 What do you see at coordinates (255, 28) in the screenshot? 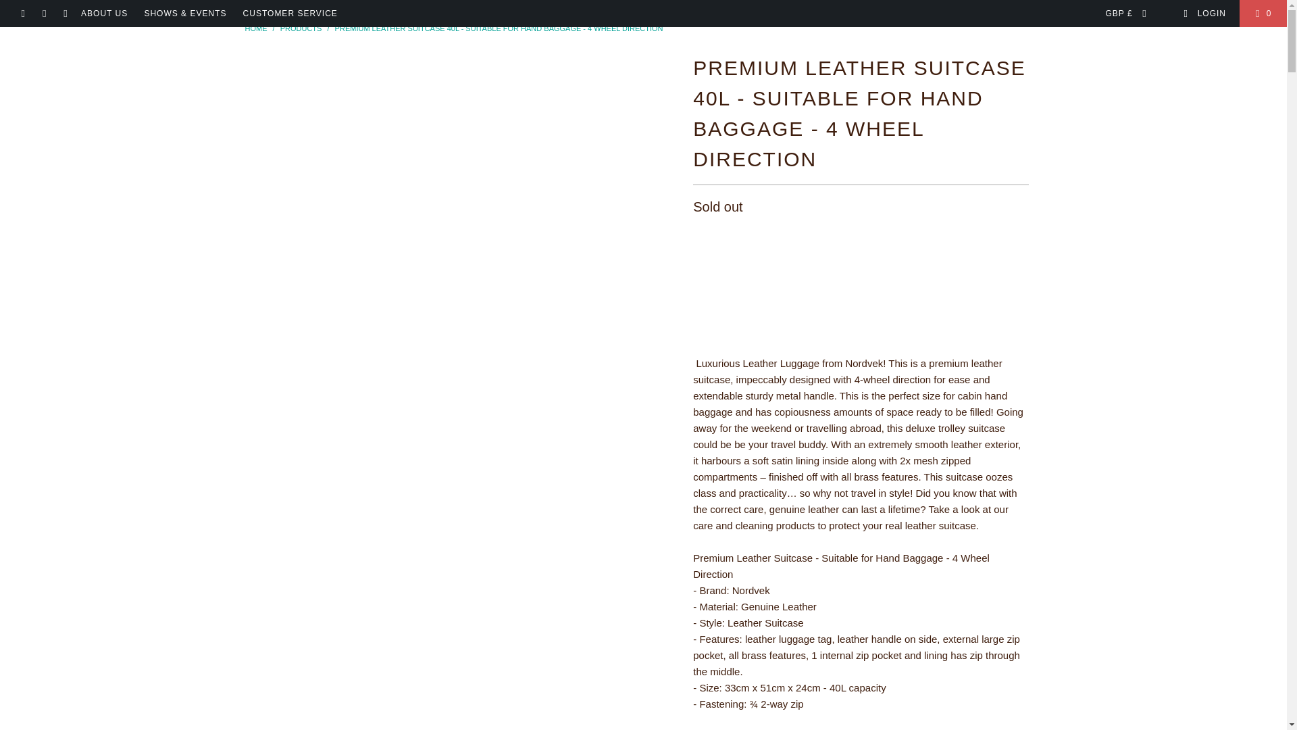
I see `Nordvek` at bounding box center [255, 28].